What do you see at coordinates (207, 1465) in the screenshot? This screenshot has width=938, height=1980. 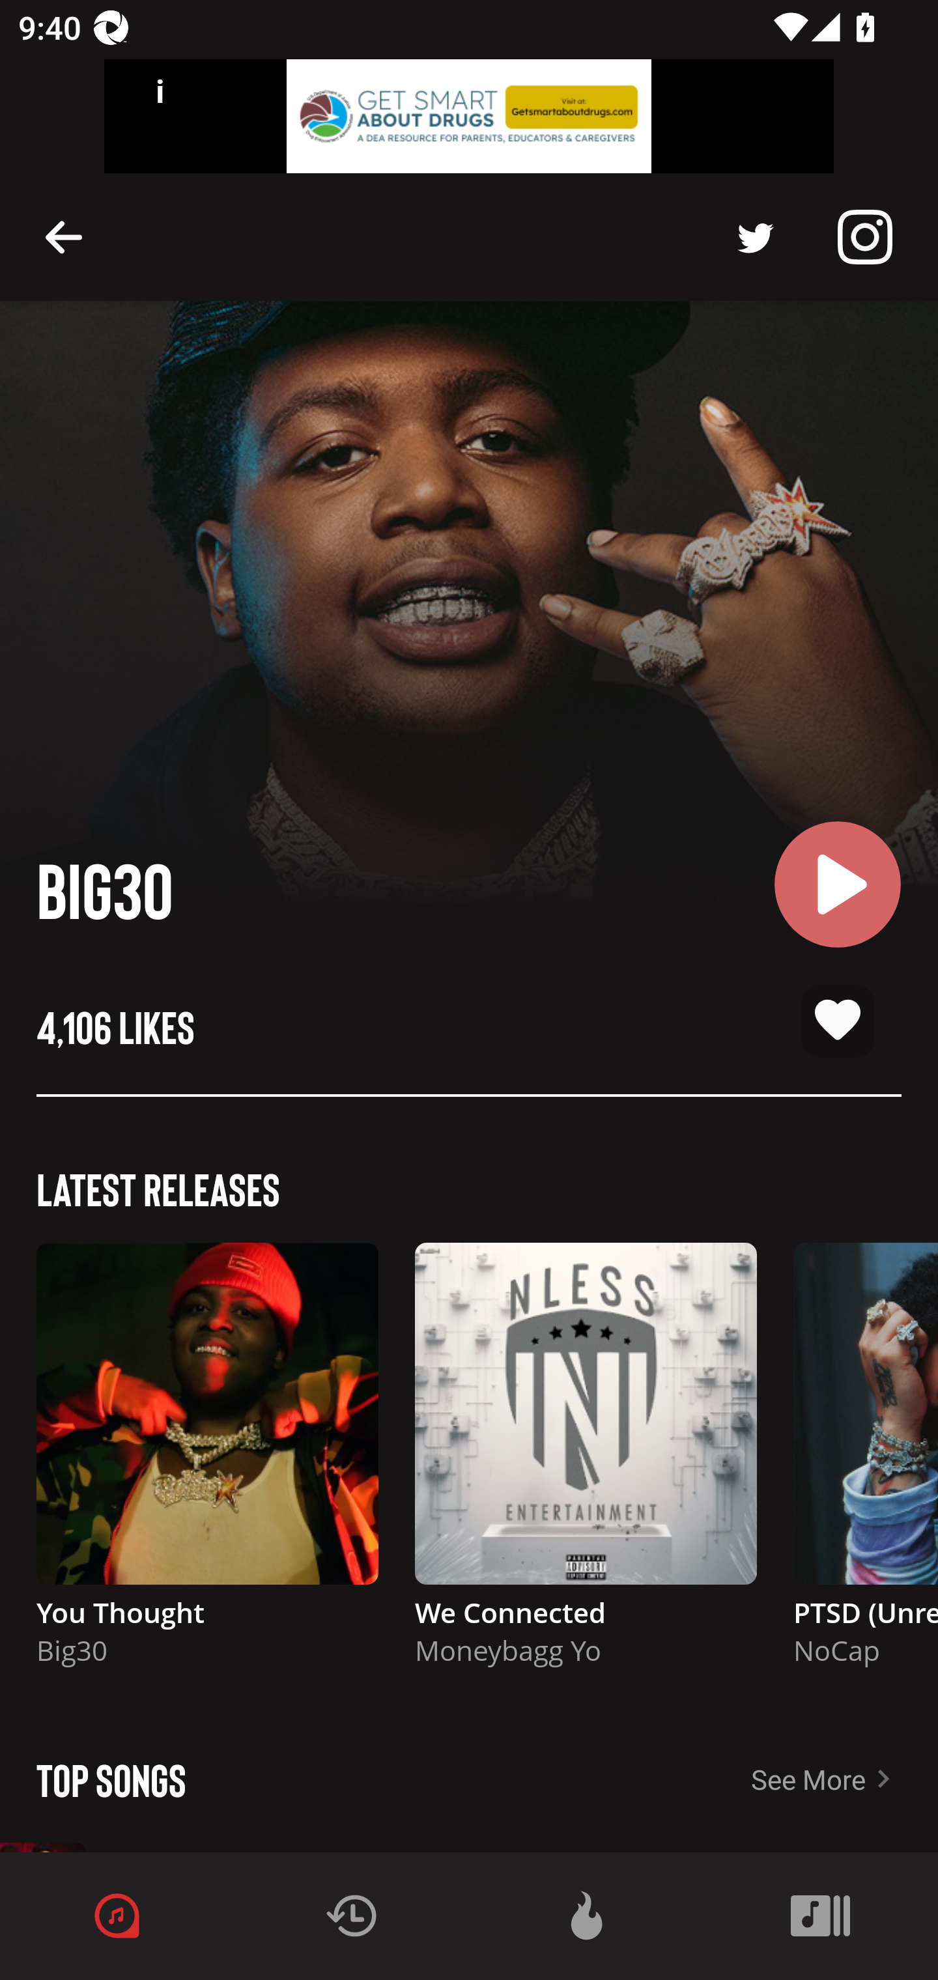 I see `Description You Thought Big30` at bounding box center [207, 1465].